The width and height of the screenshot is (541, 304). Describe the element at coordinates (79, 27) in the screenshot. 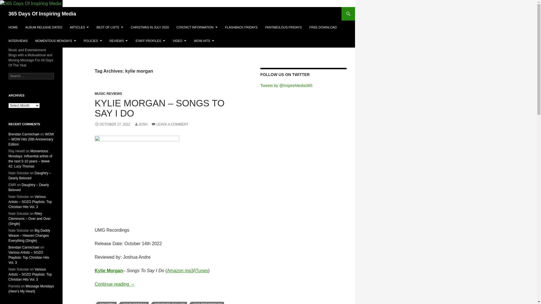

I see `ARTICLES` at that location.